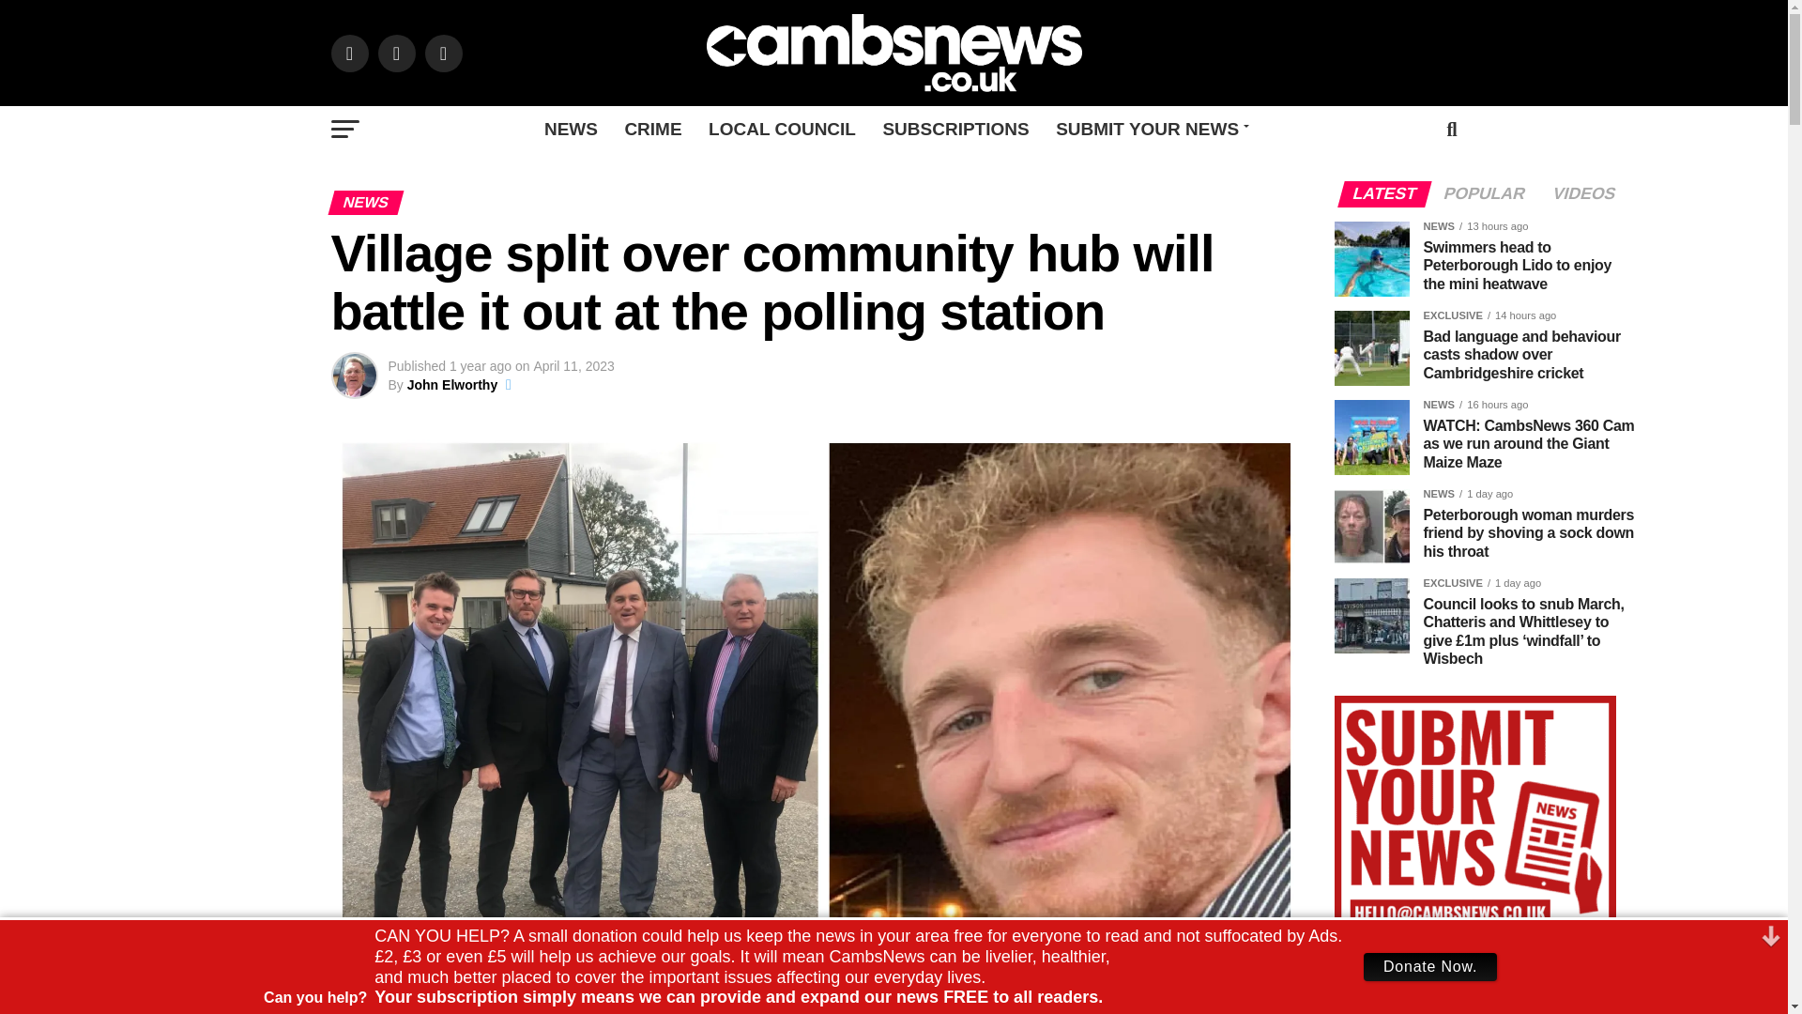  Describe the element at coordinates (1149, 130) in the screenshot. I see `SUBMIT YOUR NEWS` at that location.